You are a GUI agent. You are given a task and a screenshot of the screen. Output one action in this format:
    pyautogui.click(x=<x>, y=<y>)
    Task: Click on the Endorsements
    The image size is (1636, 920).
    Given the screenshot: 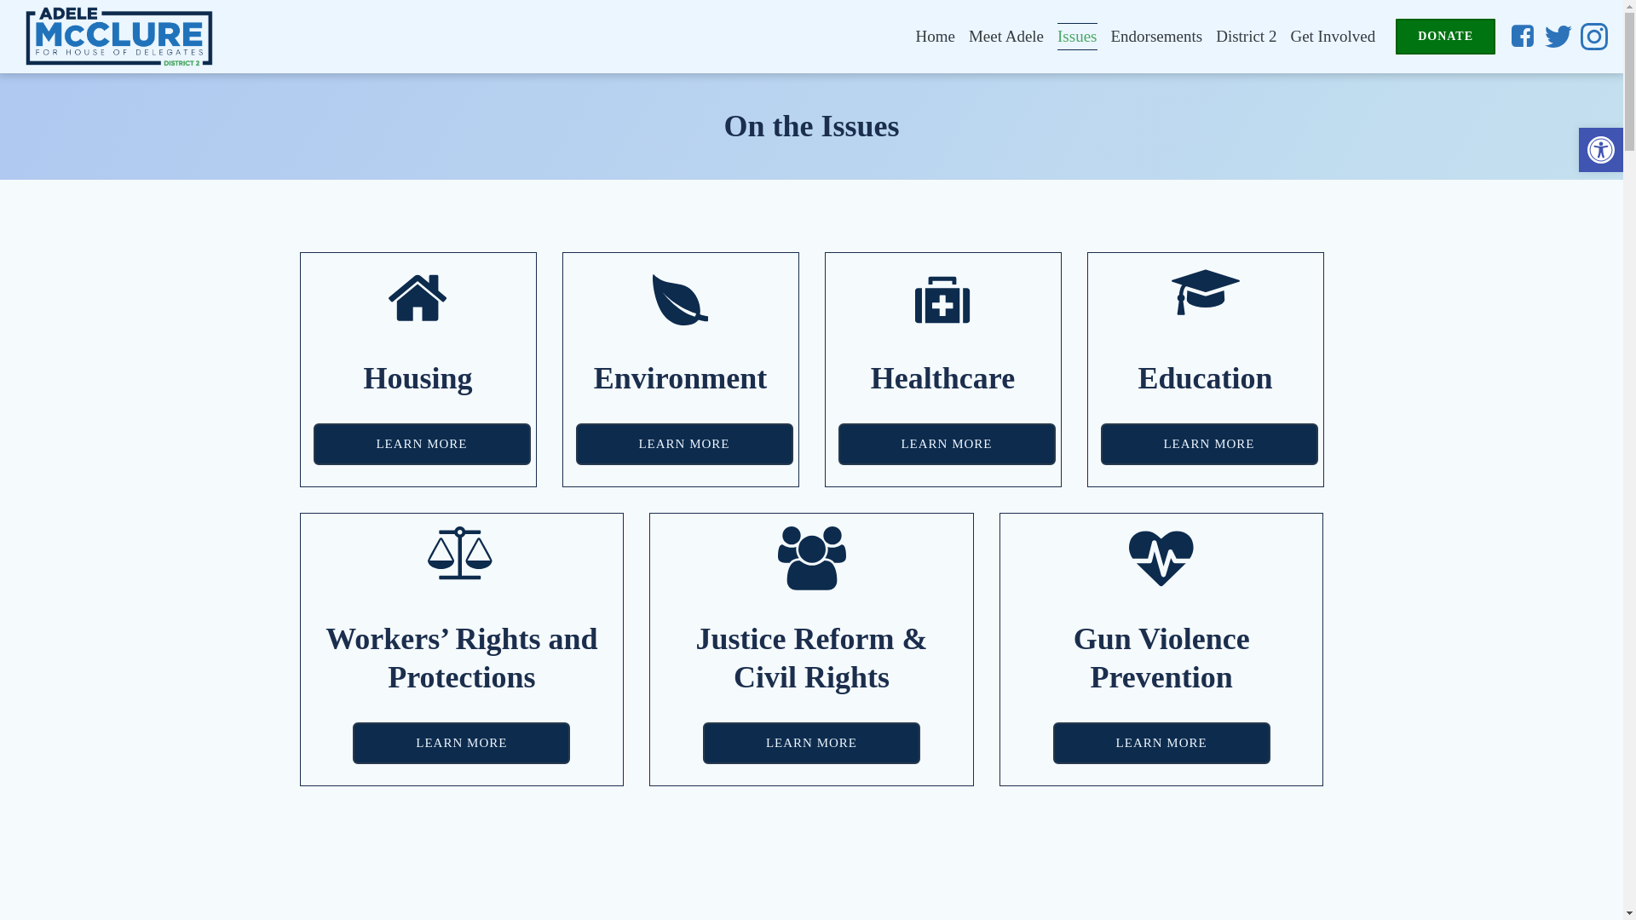 What is the action you would take?
    pyautogui.click(x=1156, y=37)
    